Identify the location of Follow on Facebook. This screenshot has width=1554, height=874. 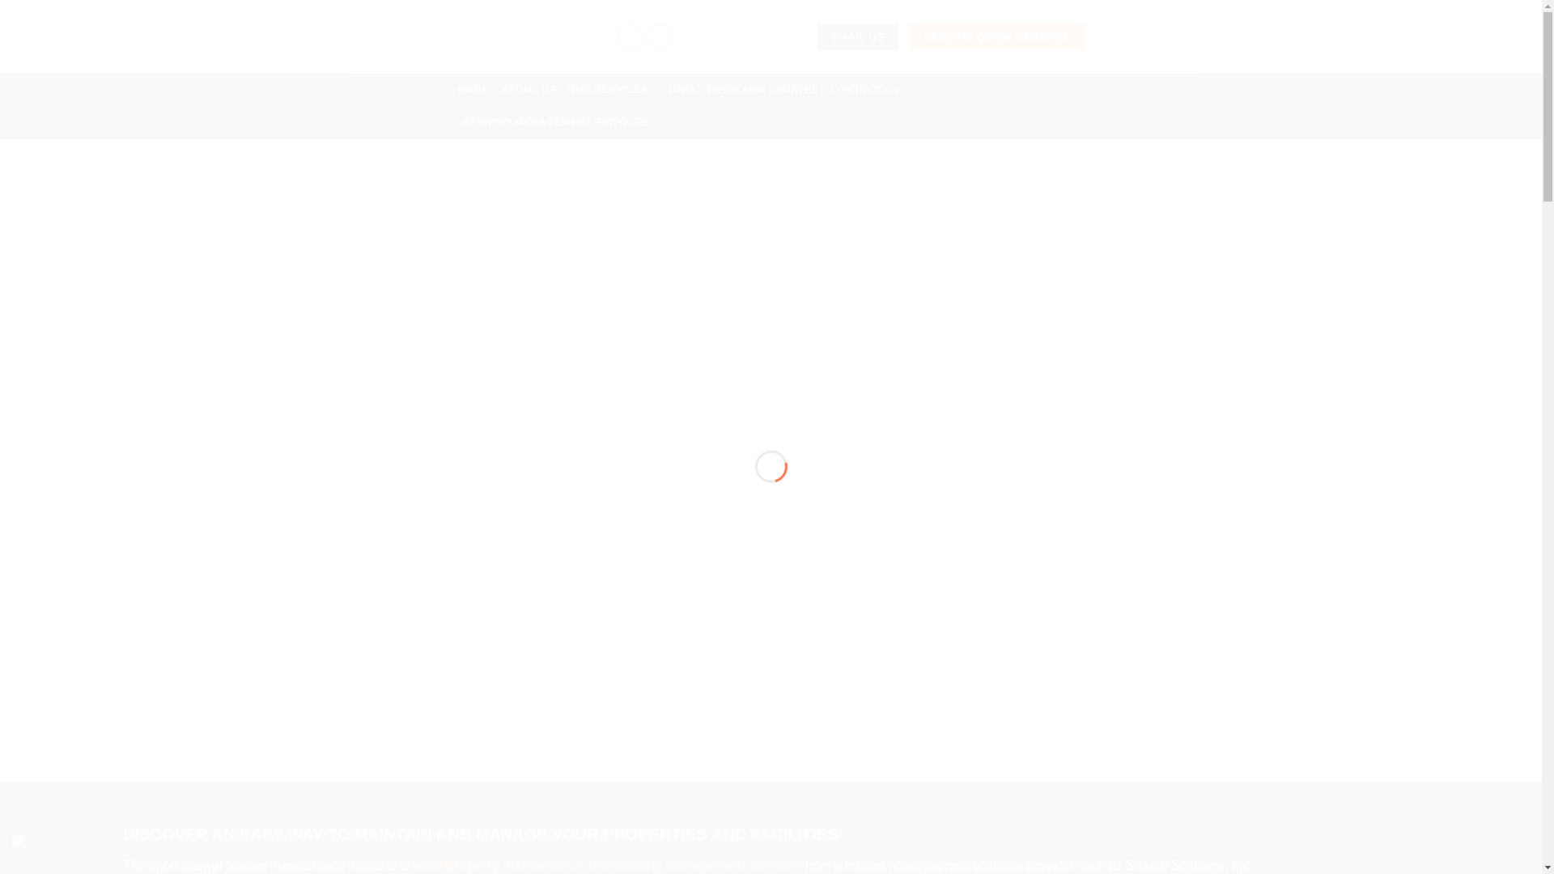
(630, 36).